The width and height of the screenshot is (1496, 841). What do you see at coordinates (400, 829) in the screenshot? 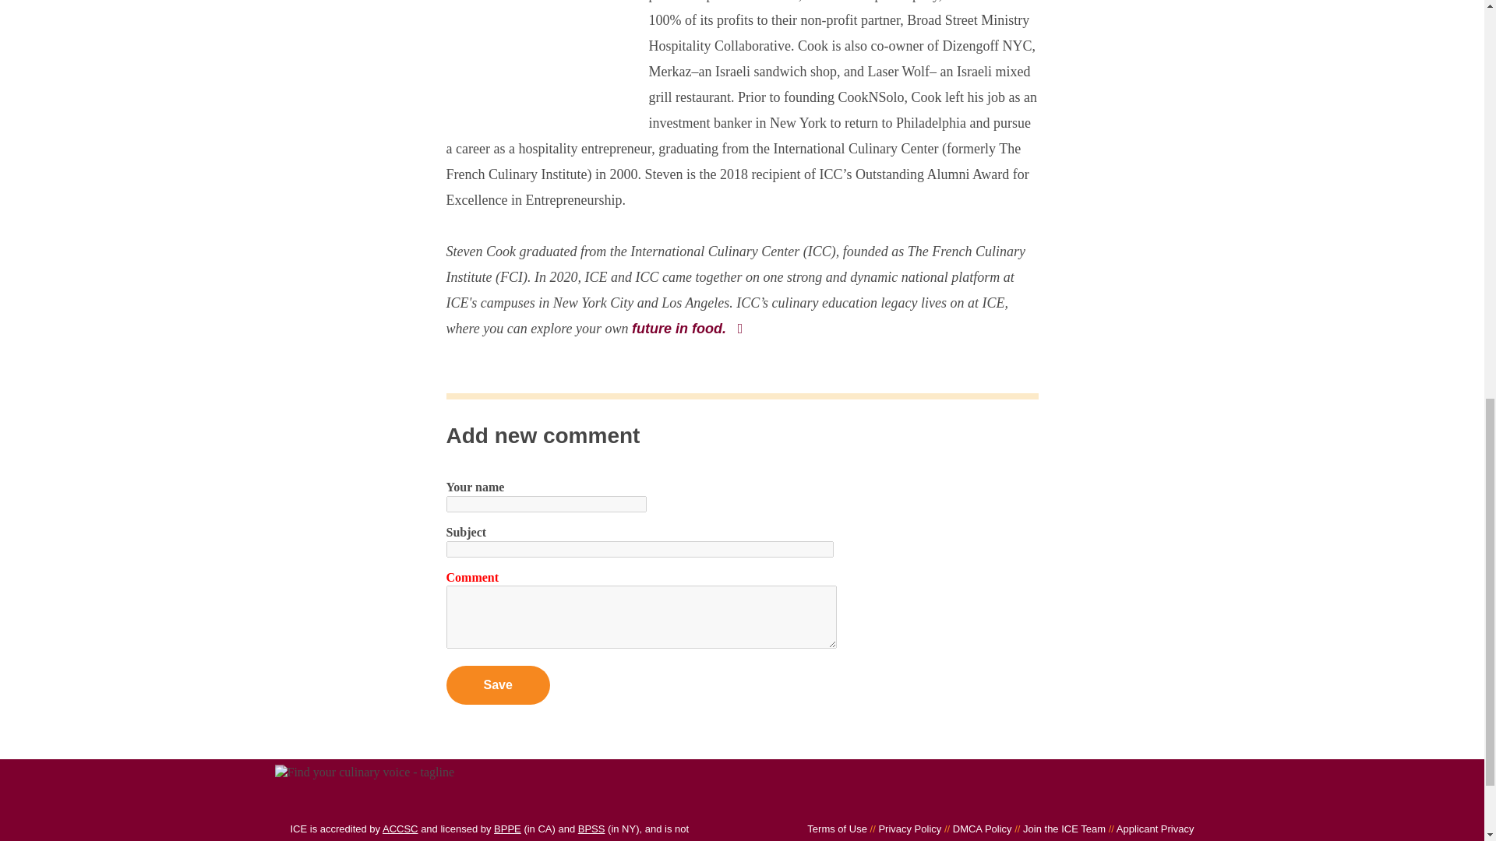
I see `Accrediting Commission of Career Schools and Colleges` at bounding box center [400, 829].